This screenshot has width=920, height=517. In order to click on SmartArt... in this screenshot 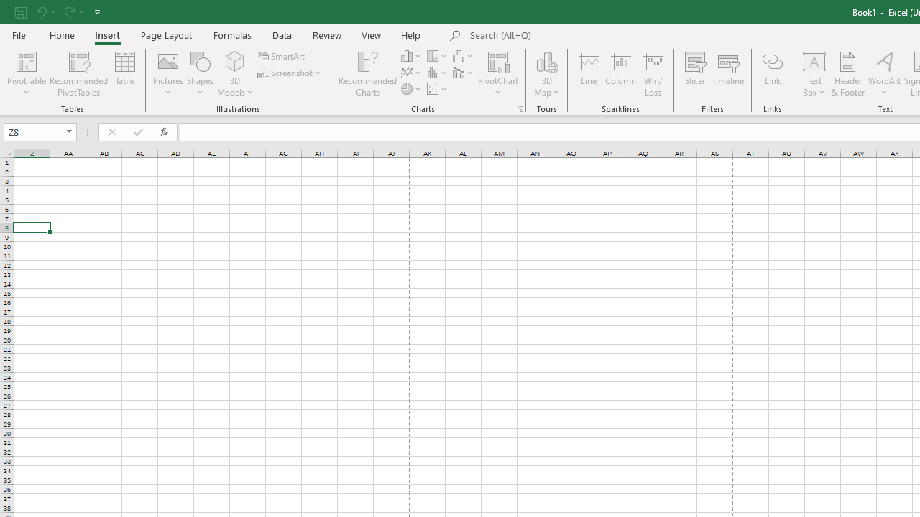, I will do `click(282, 56)`.